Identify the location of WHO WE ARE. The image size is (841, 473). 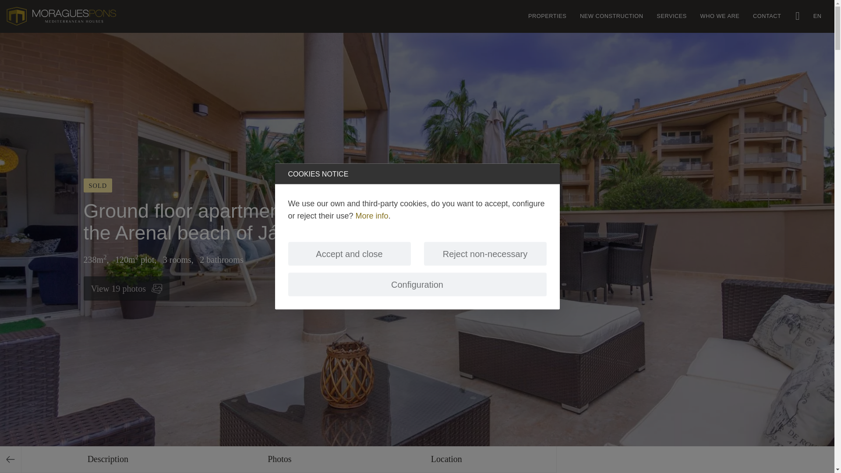
(719, 16).